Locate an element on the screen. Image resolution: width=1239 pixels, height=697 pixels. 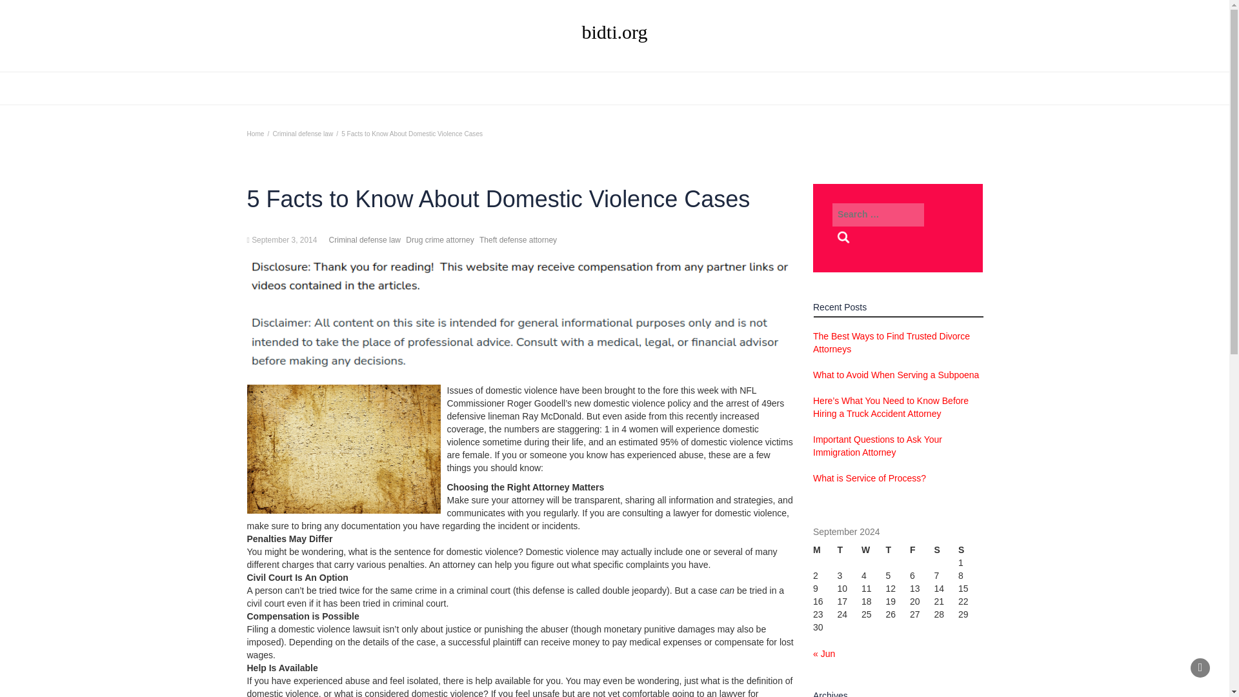
Theft defense attorney is located at coordinates (518, 240).